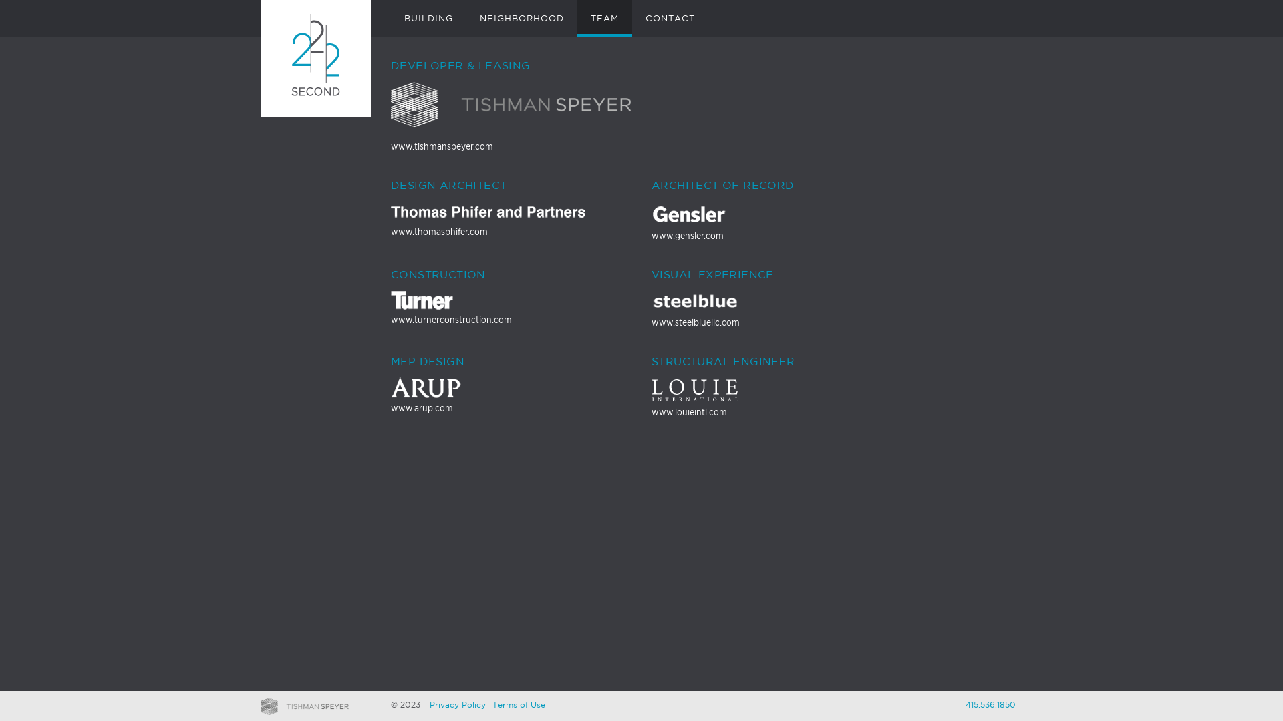 This screenshot has width=1283, height=721. Describe the element at coordinates (772, 310) in the screenshot. I see `www.steelbluellc.com` at that location.